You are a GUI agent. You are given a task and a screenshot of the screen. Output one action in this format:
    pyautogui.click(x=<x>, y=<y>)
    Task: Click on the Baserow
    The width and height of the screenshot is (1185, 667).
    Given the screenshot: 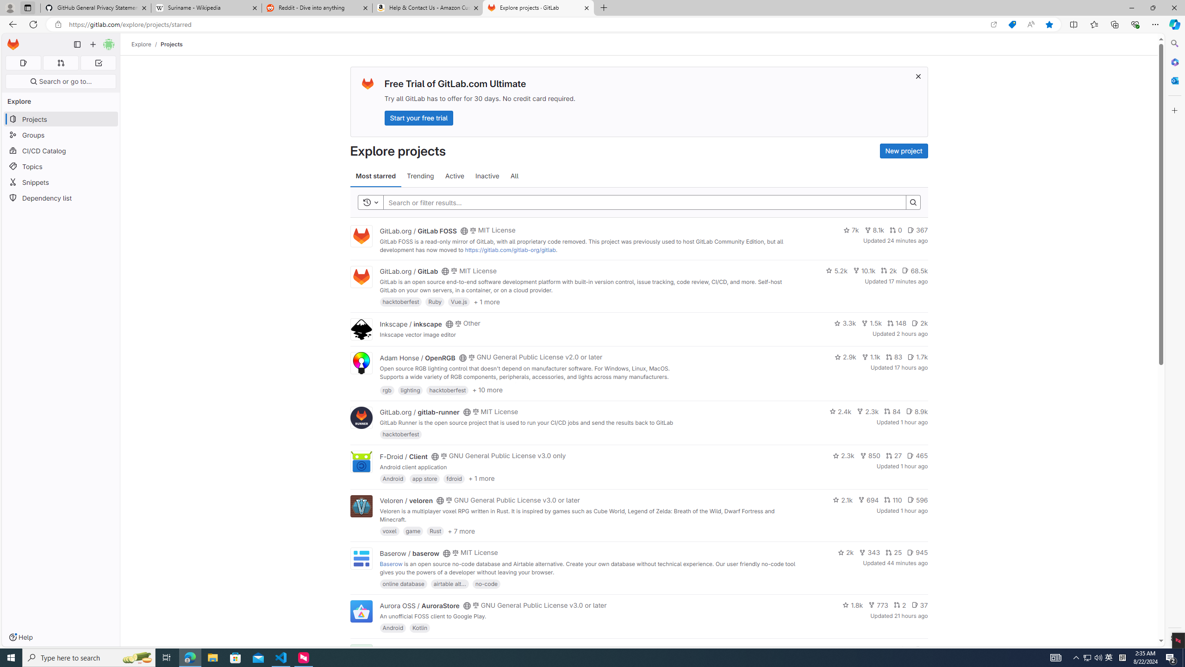 What is the action you would take?
    pyautogui.click(x=391, y=564)
    